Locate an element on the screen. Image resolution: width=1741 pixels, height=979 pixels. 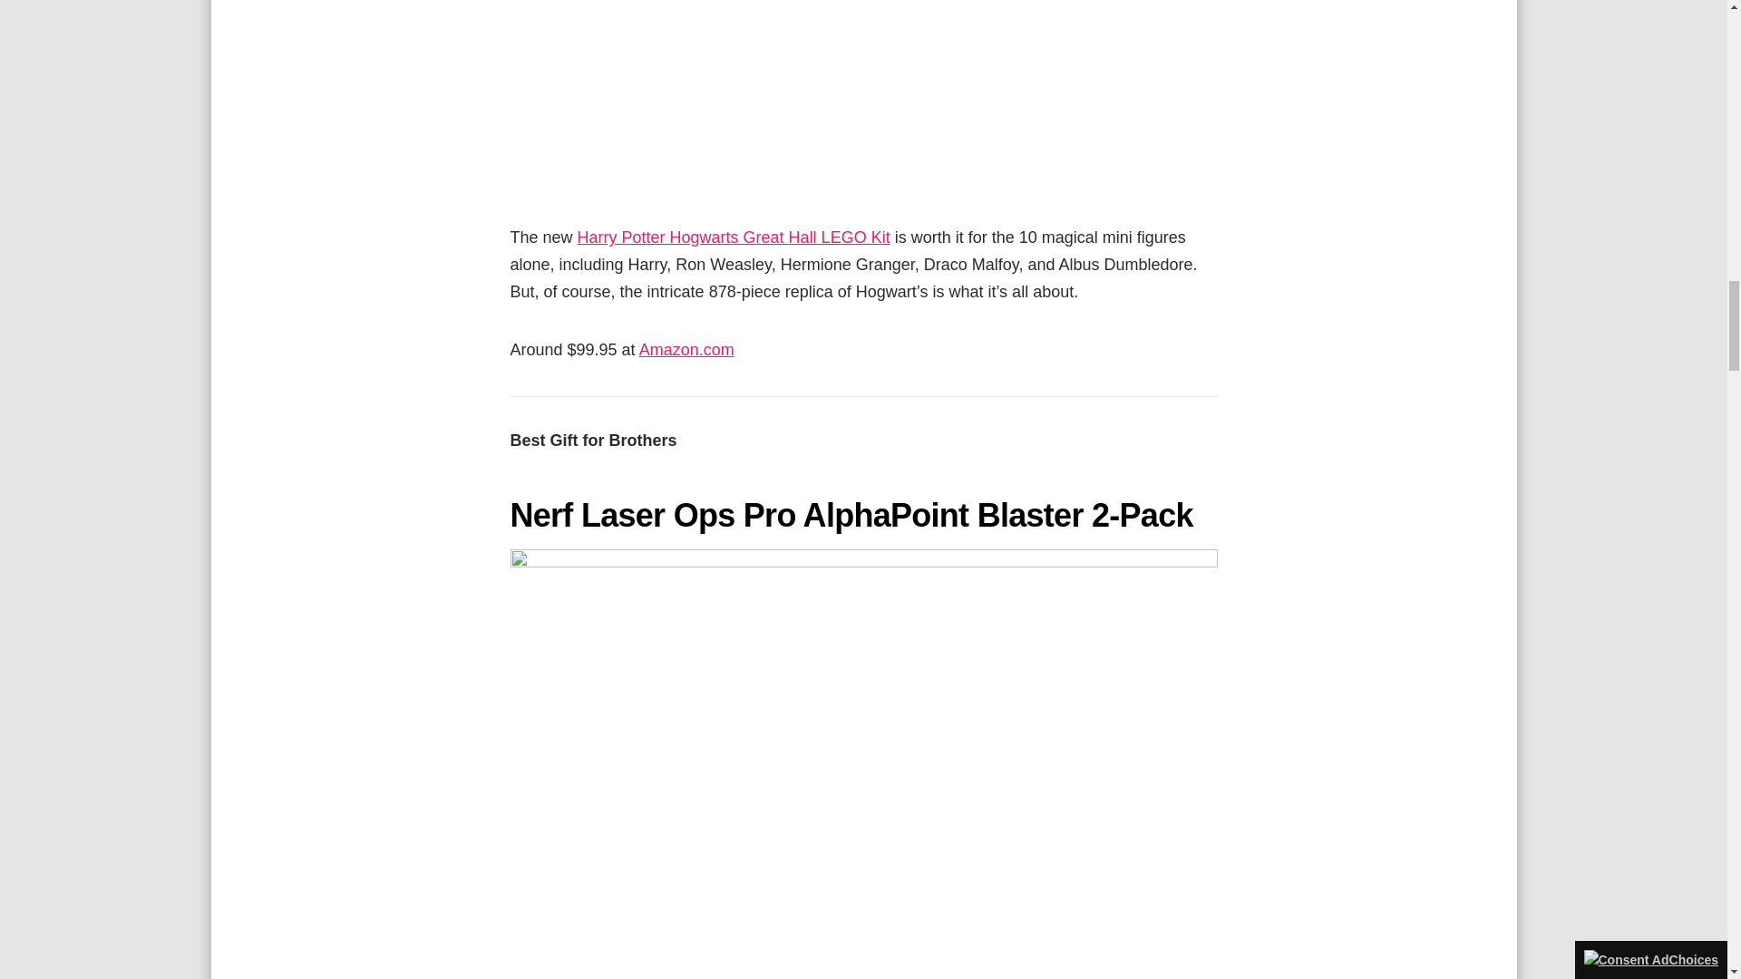
Harry Potter Hogwarts Great Hall LEGO Kit is located at coordinates (734, 237).